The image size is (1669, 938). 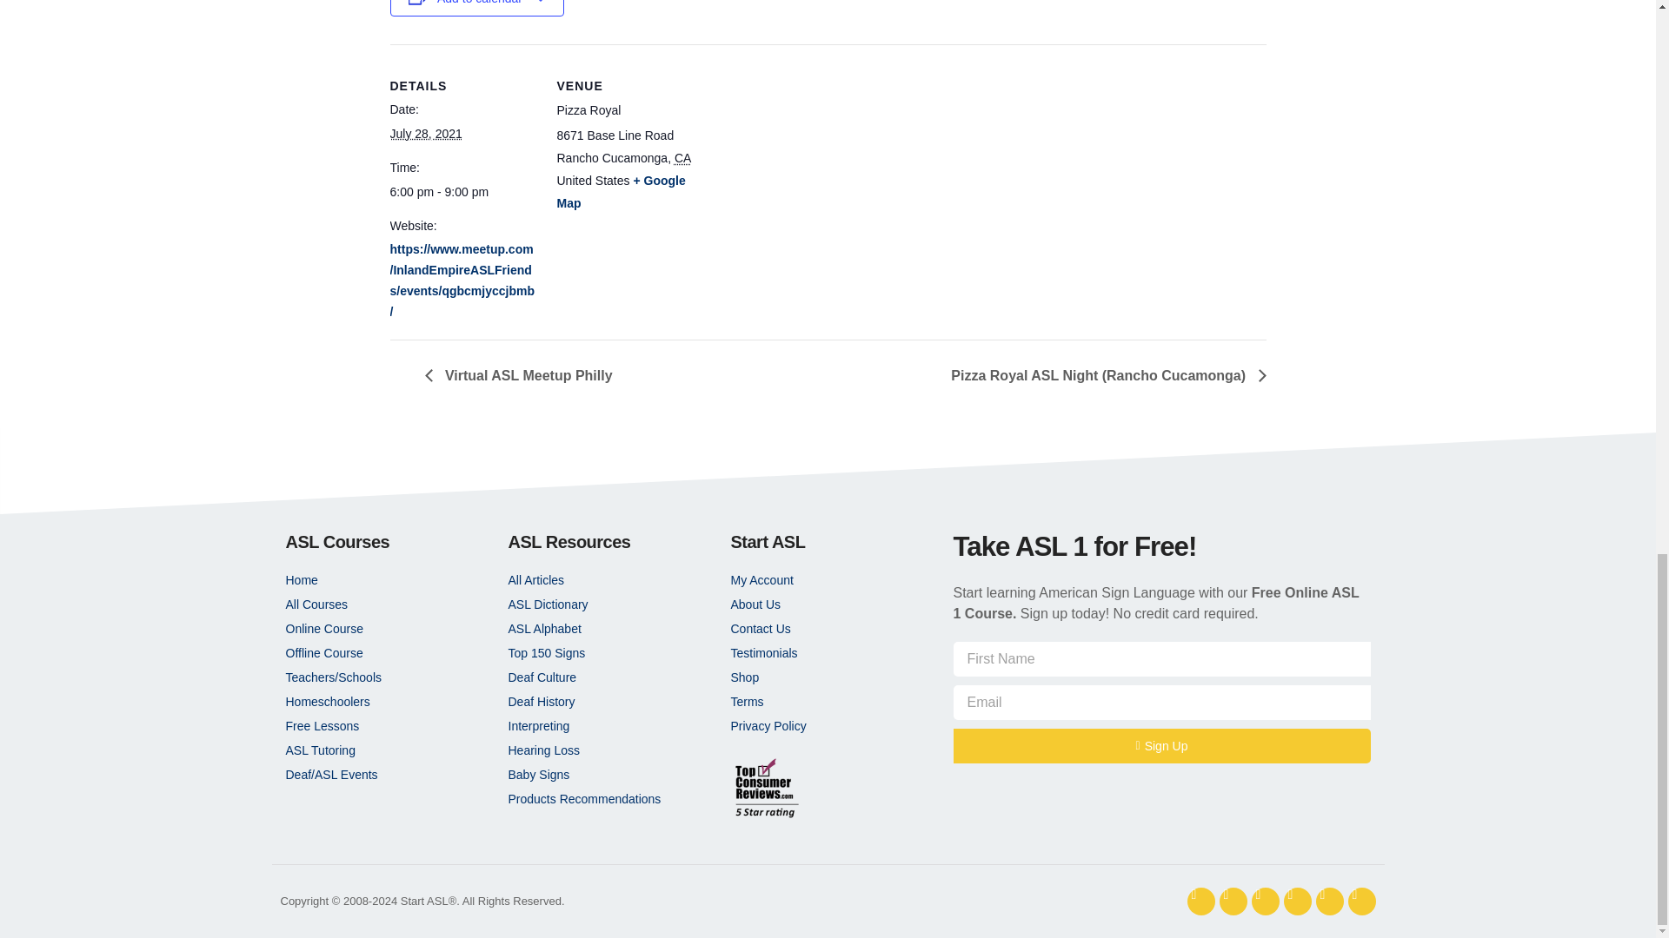 What do you see at coordinates (425, 134) in the screenshot?
I see `2021-07-28` at bounding box center [425, 134].